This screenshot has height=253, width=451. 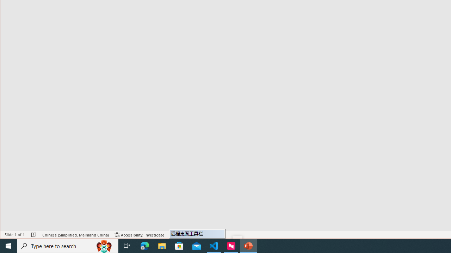 What do you see at coordinates (104, 246) in the screenshot?
I see `Search highlights icon opens search home window` at bounding box center [104, 246].